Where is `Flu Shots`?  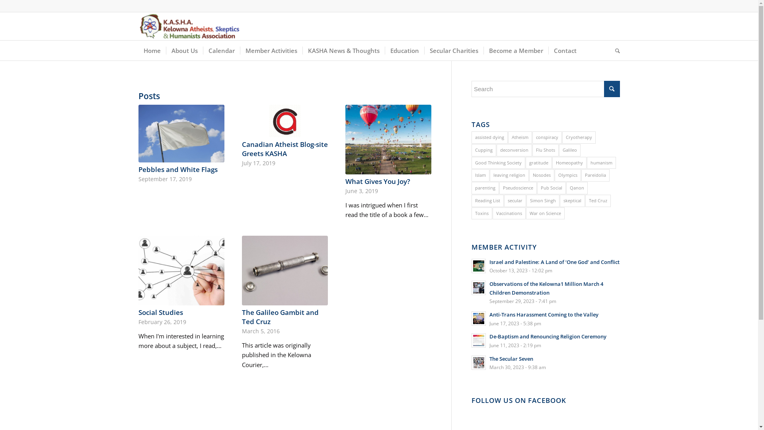
Flu Shots is located at coordinates (546, 150).